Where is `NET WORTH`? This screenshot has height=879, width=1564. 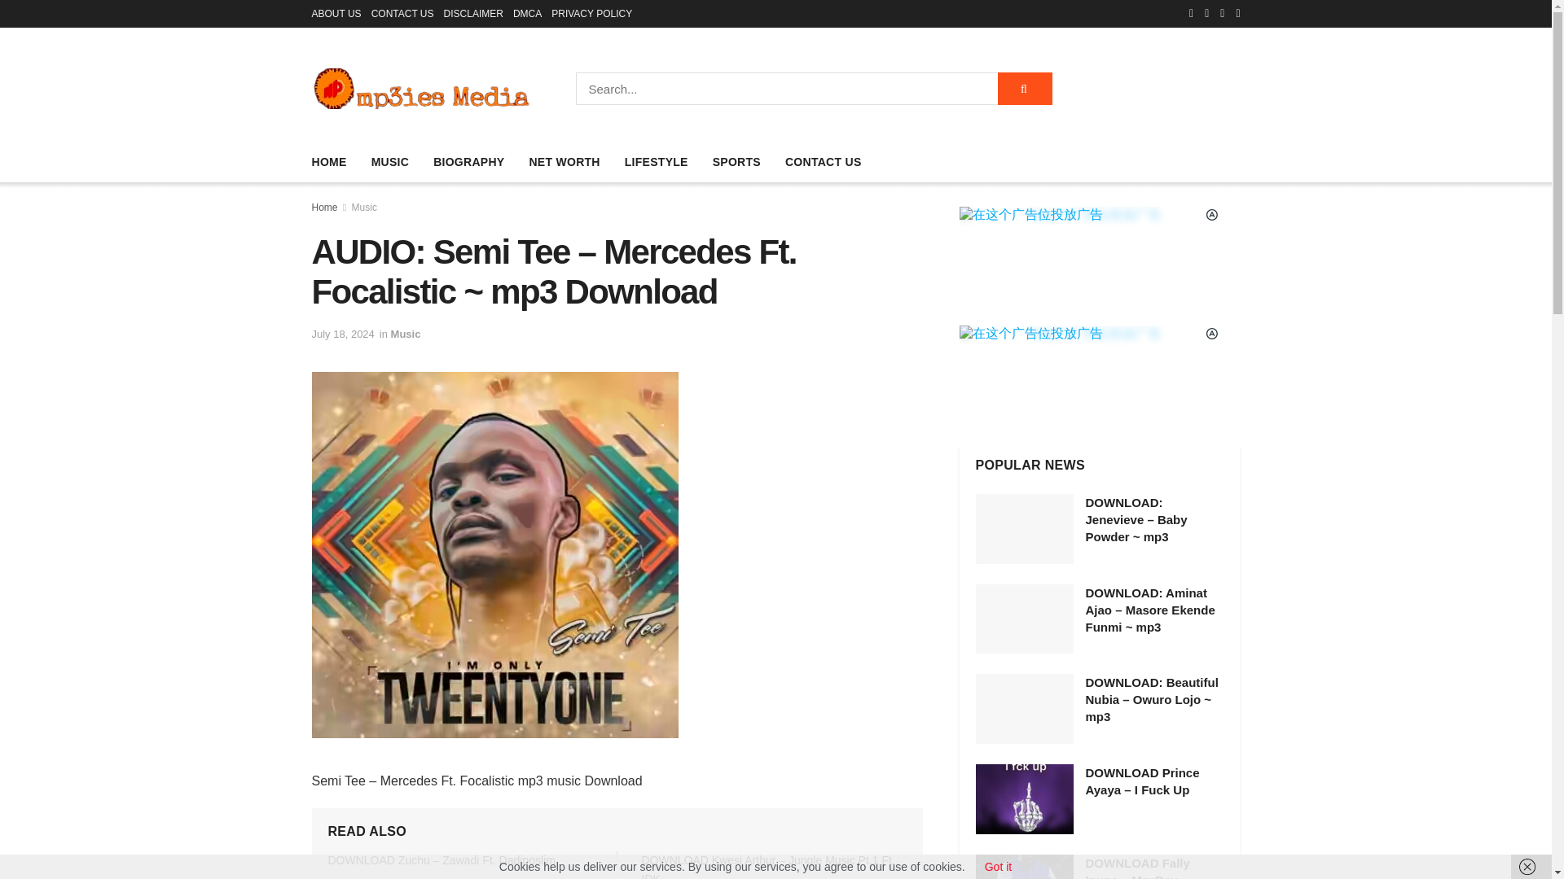 NET WORTH is located at coordinates (564, 161).